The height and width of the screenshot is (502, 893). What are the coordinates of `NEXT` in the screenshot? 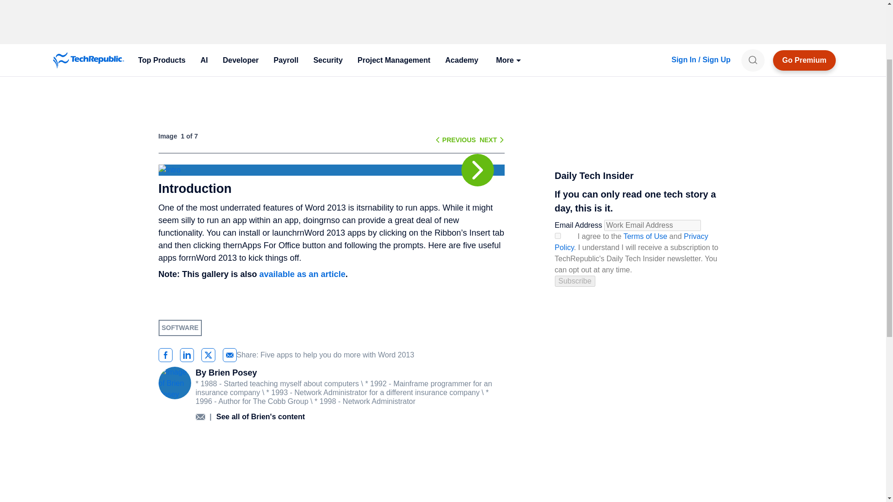 It's located at (488, 139).